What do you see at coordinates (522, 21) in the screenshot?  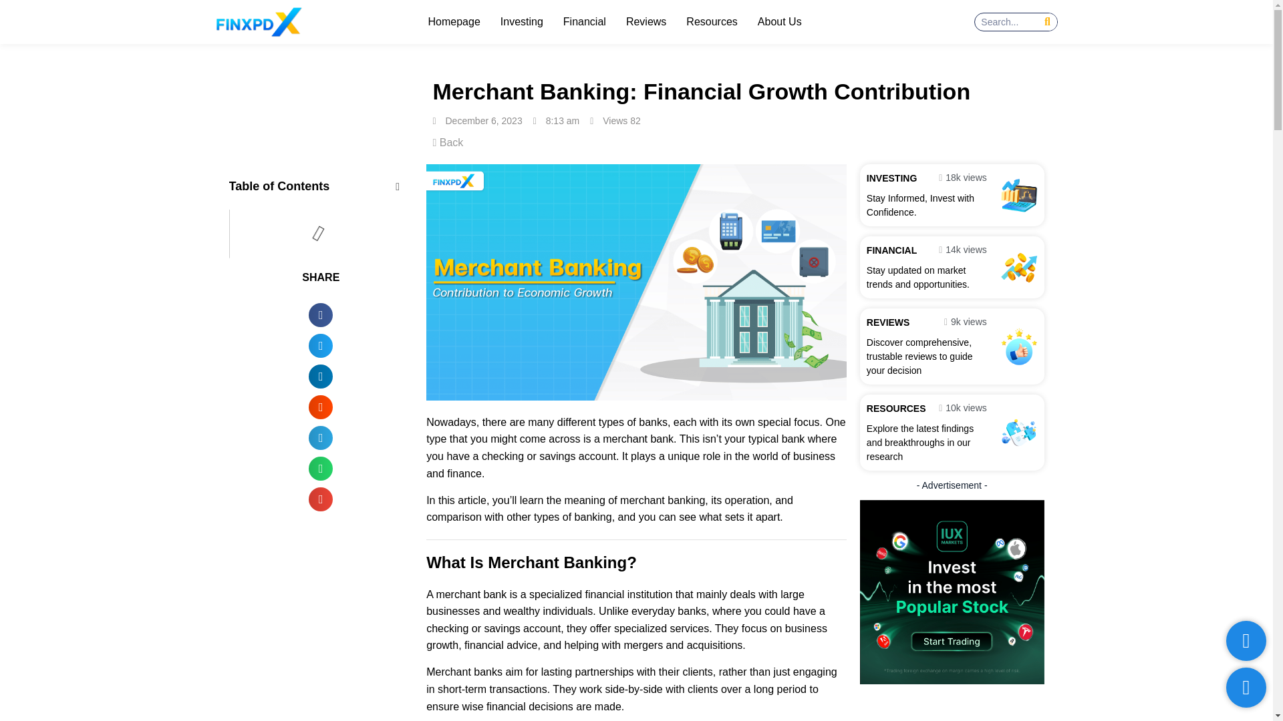 I see `Investing` at bounding box center [522, 21].